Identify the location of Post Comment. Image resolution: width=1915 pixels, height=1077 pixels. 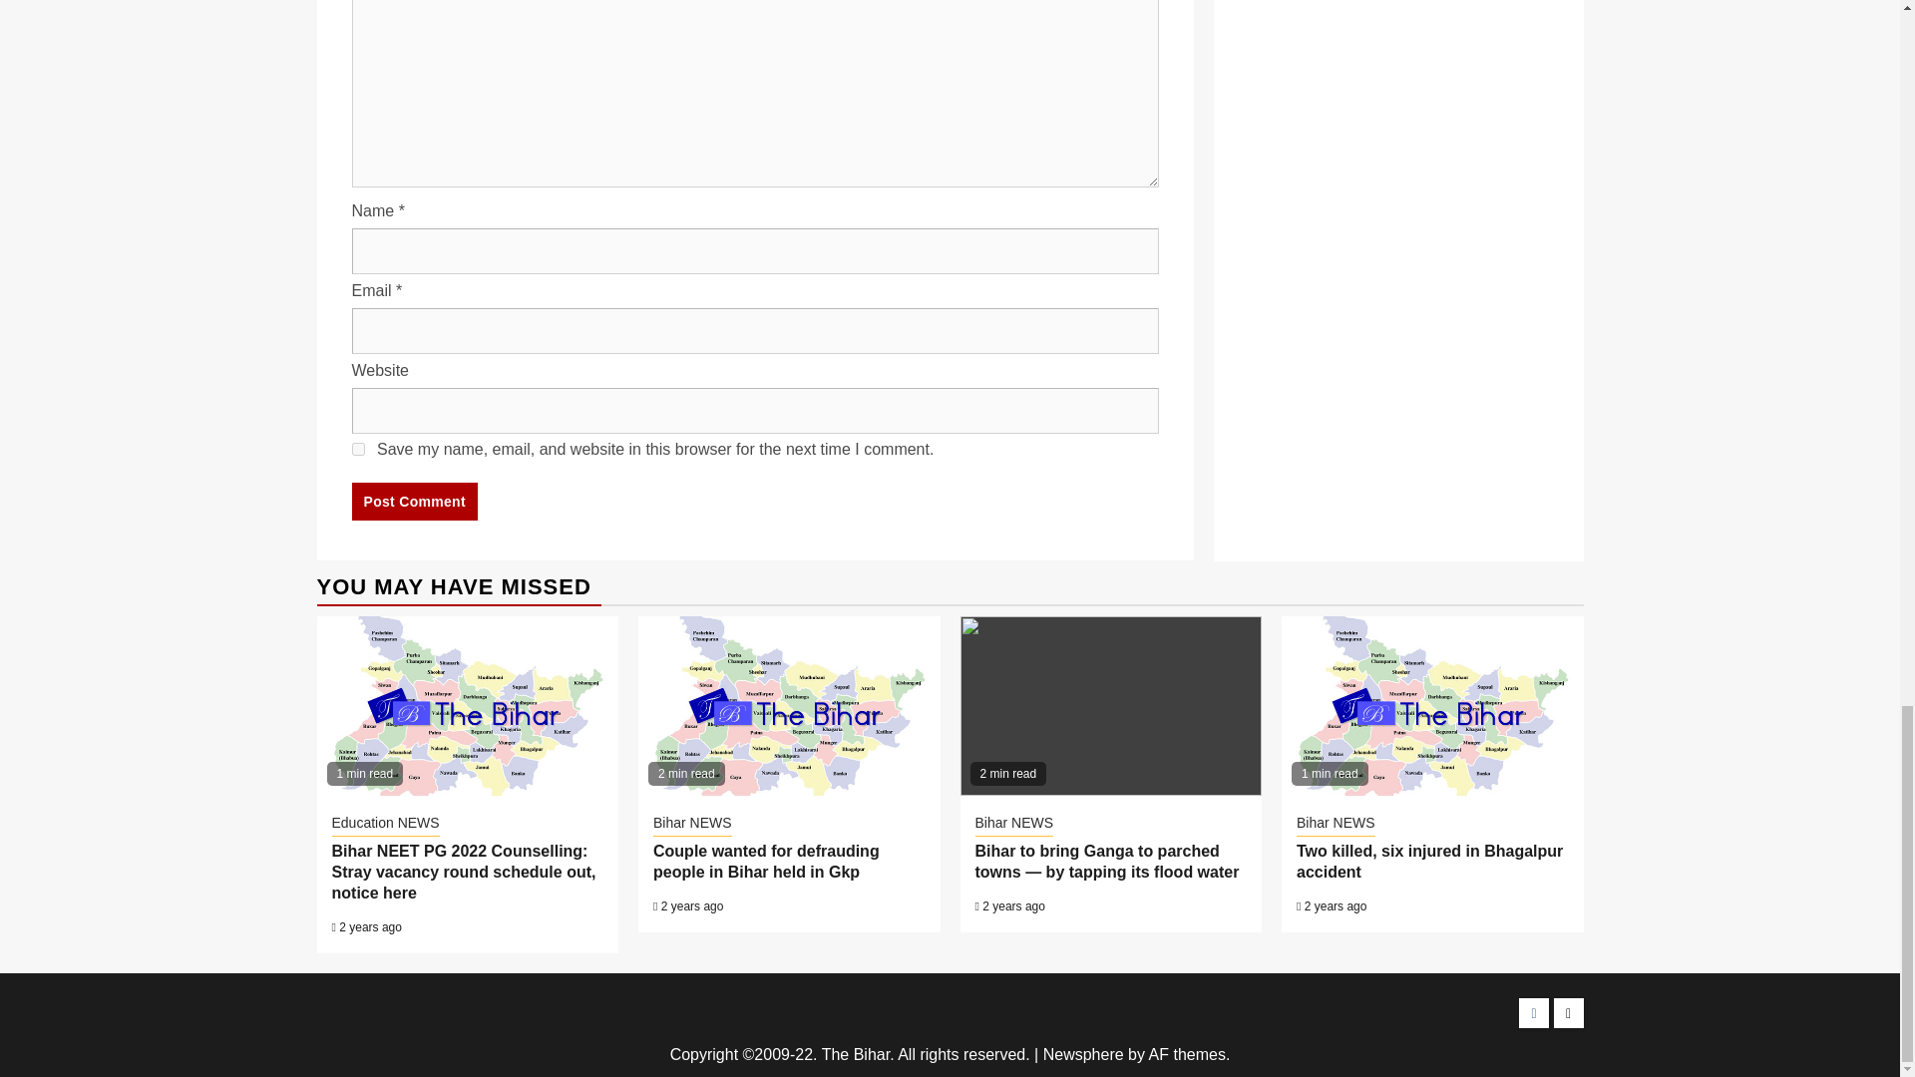
(413, 501).